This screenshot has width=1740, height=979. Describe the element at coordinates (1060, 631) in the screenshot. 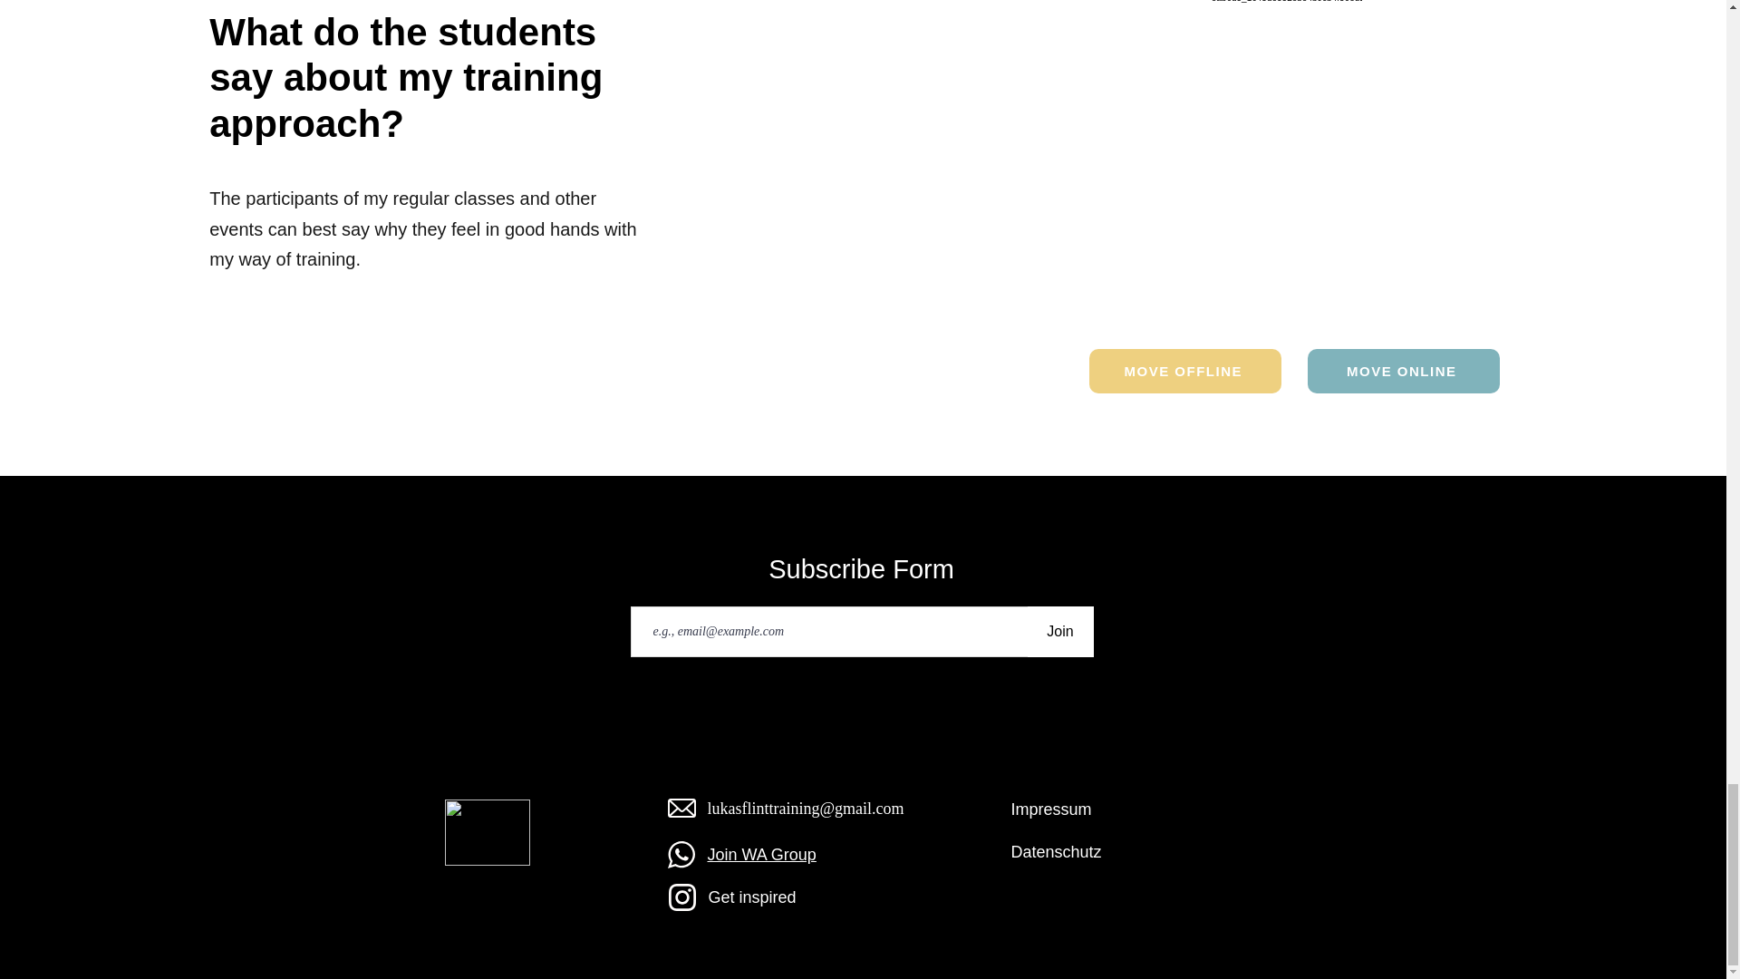

I see `Join` at that location.